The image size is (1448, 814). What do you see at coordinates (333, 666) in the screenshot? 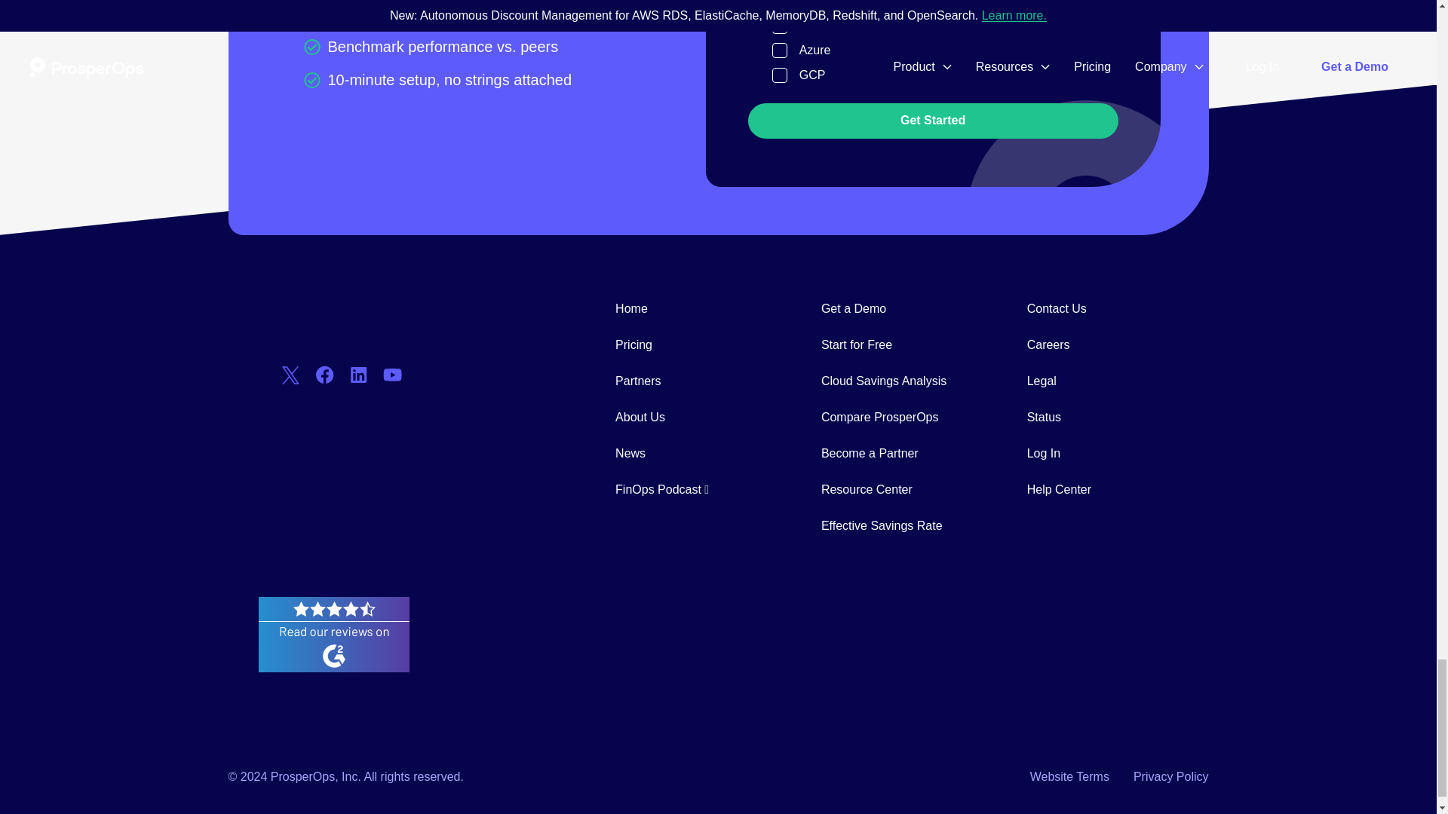
I see `Read reviews of ProsperOps on G2` at bounding box center [333, 666].